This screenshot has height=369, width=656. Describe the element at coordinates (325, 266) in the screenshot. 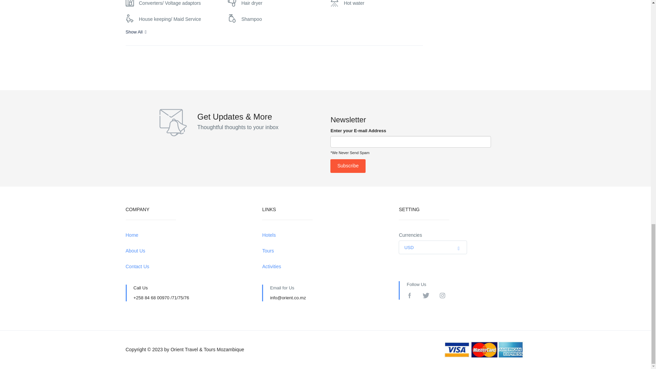

I see `Activities` at that location.